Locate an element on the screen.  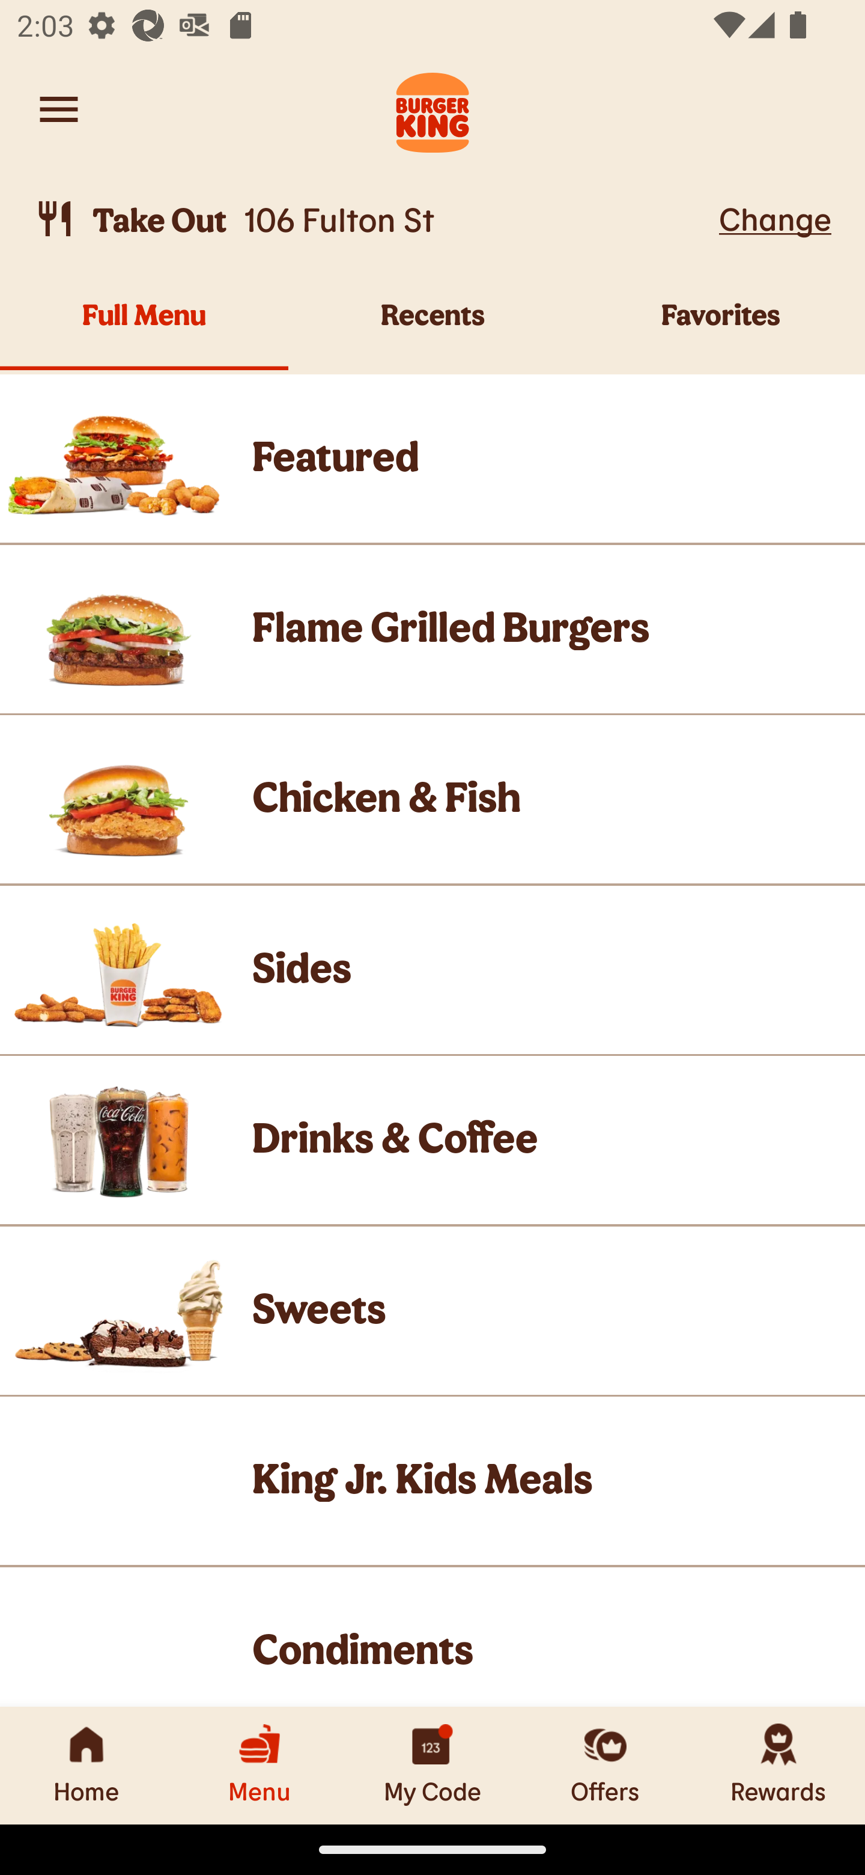
Product Image, Sweets Product Image Sweets is located at coordinates (432, 1310).